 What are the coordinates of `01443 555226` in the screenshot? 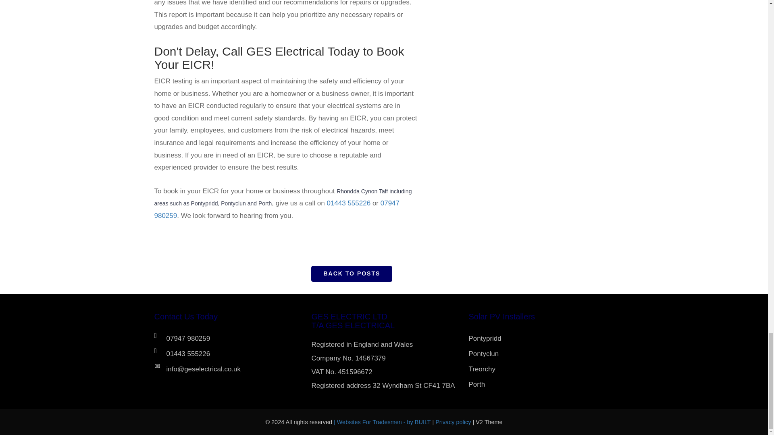 It's located at (232, 354).